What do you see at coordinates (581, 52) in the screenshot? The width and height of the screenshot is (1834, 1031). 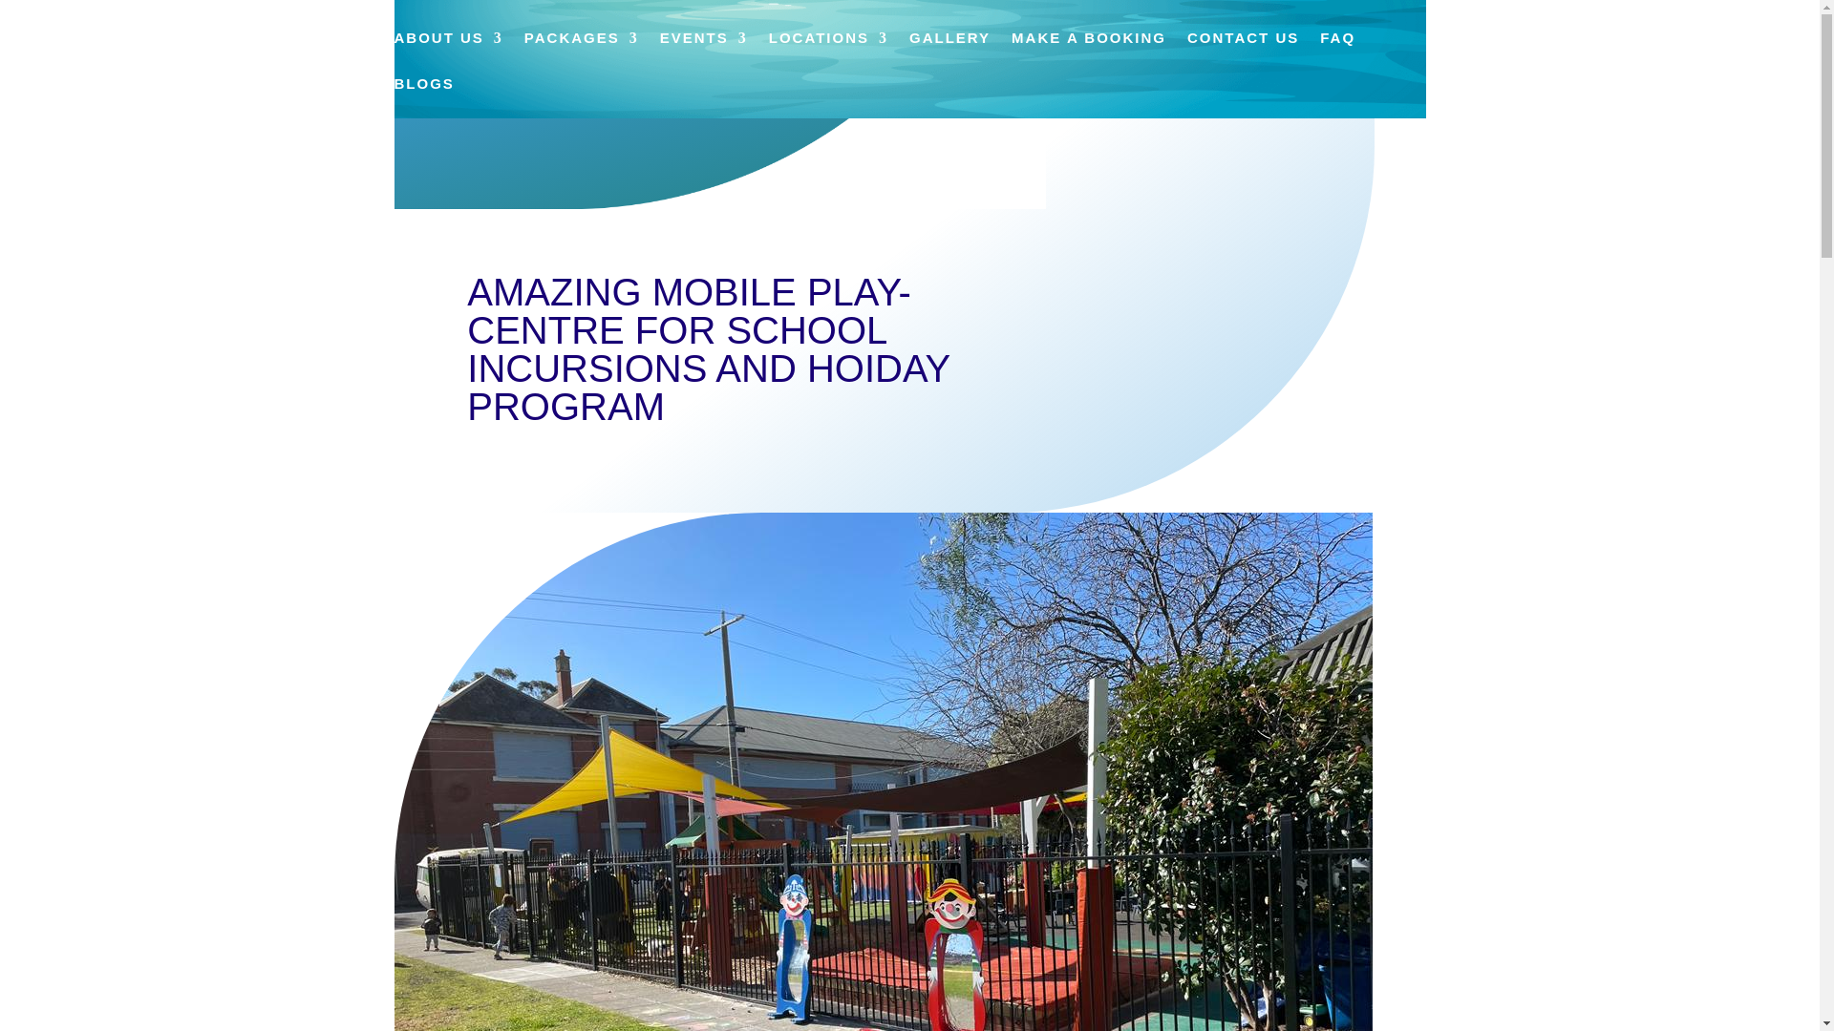 I see `PACKAGES` at bounding box center [581, 52].